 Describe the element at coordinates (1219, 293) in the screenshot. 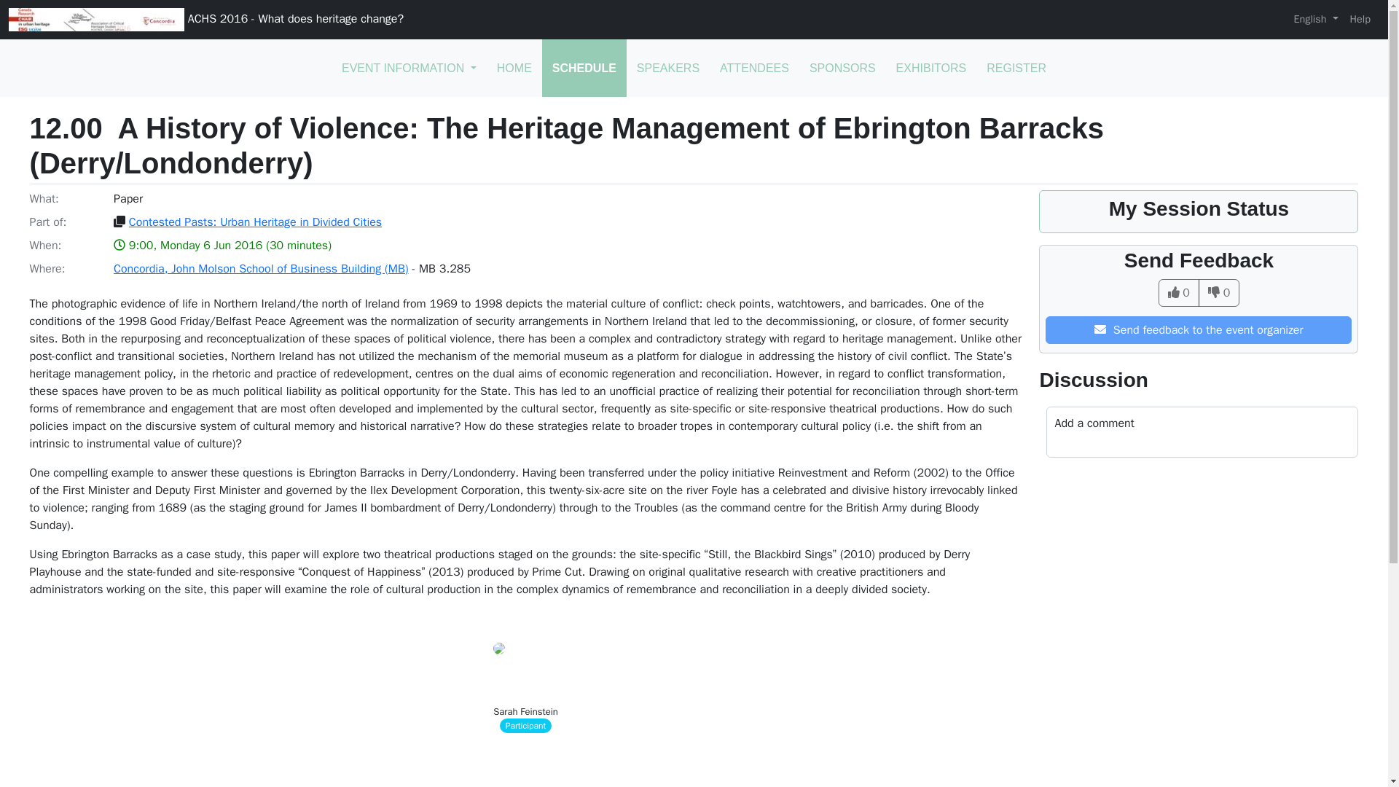

I see `0` at that location.